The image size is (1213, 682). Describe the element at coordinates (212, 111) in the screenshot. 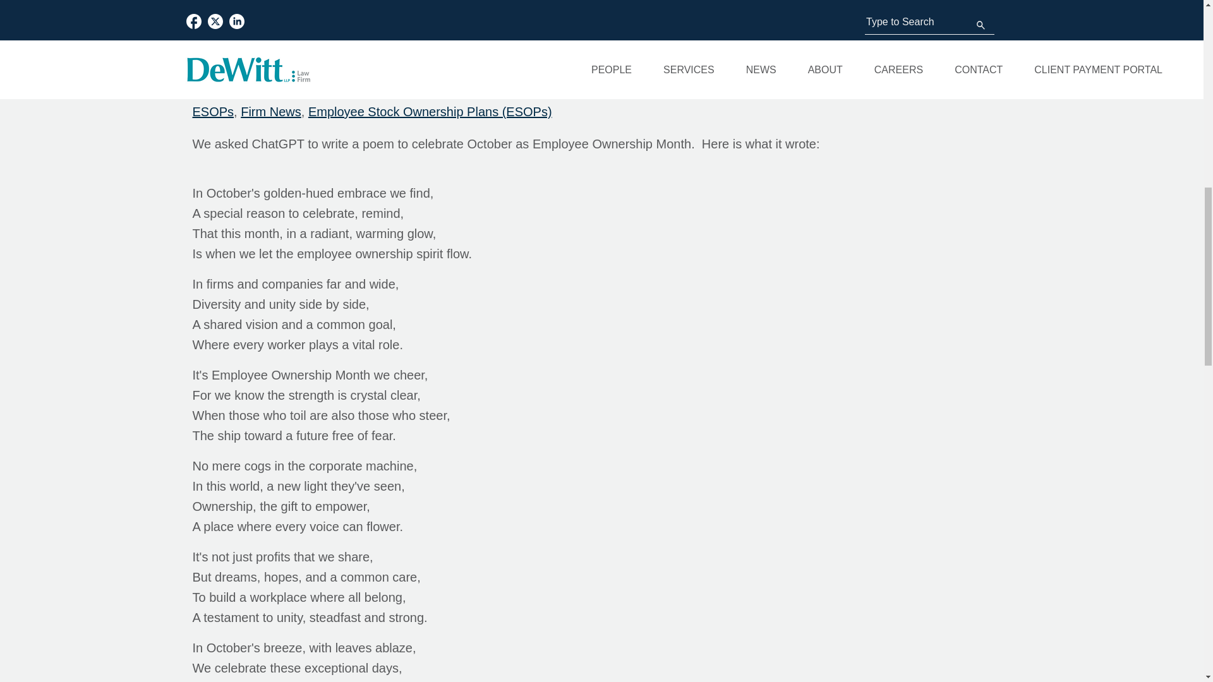

I see `ESOPs` at that location.